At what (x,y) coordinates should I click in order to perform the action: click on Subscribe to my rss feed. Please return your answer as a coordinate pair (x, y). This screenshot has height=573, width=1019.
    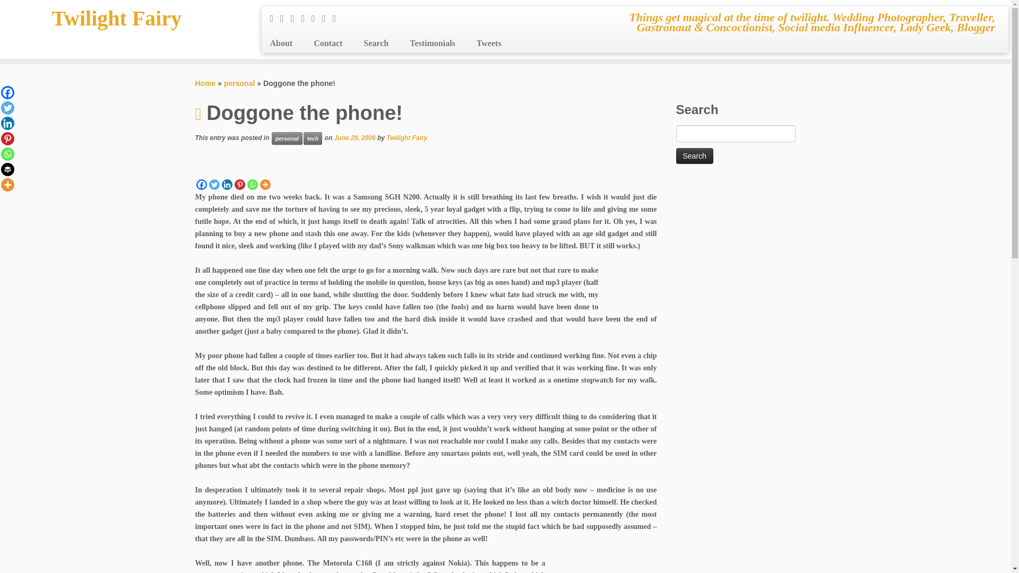
    Looking at the image, I should click on (275, 18).